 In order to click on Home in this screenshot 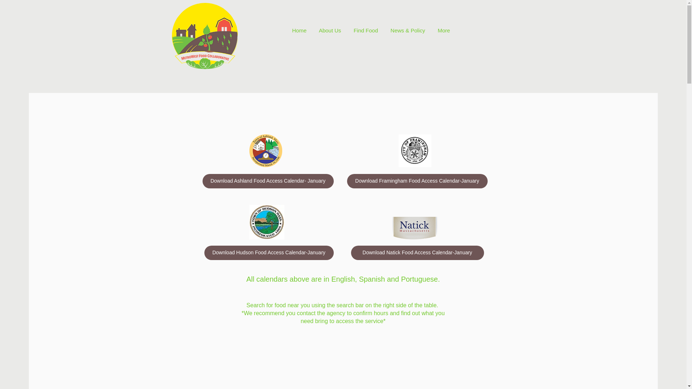, I will do `click(299, 30)`.